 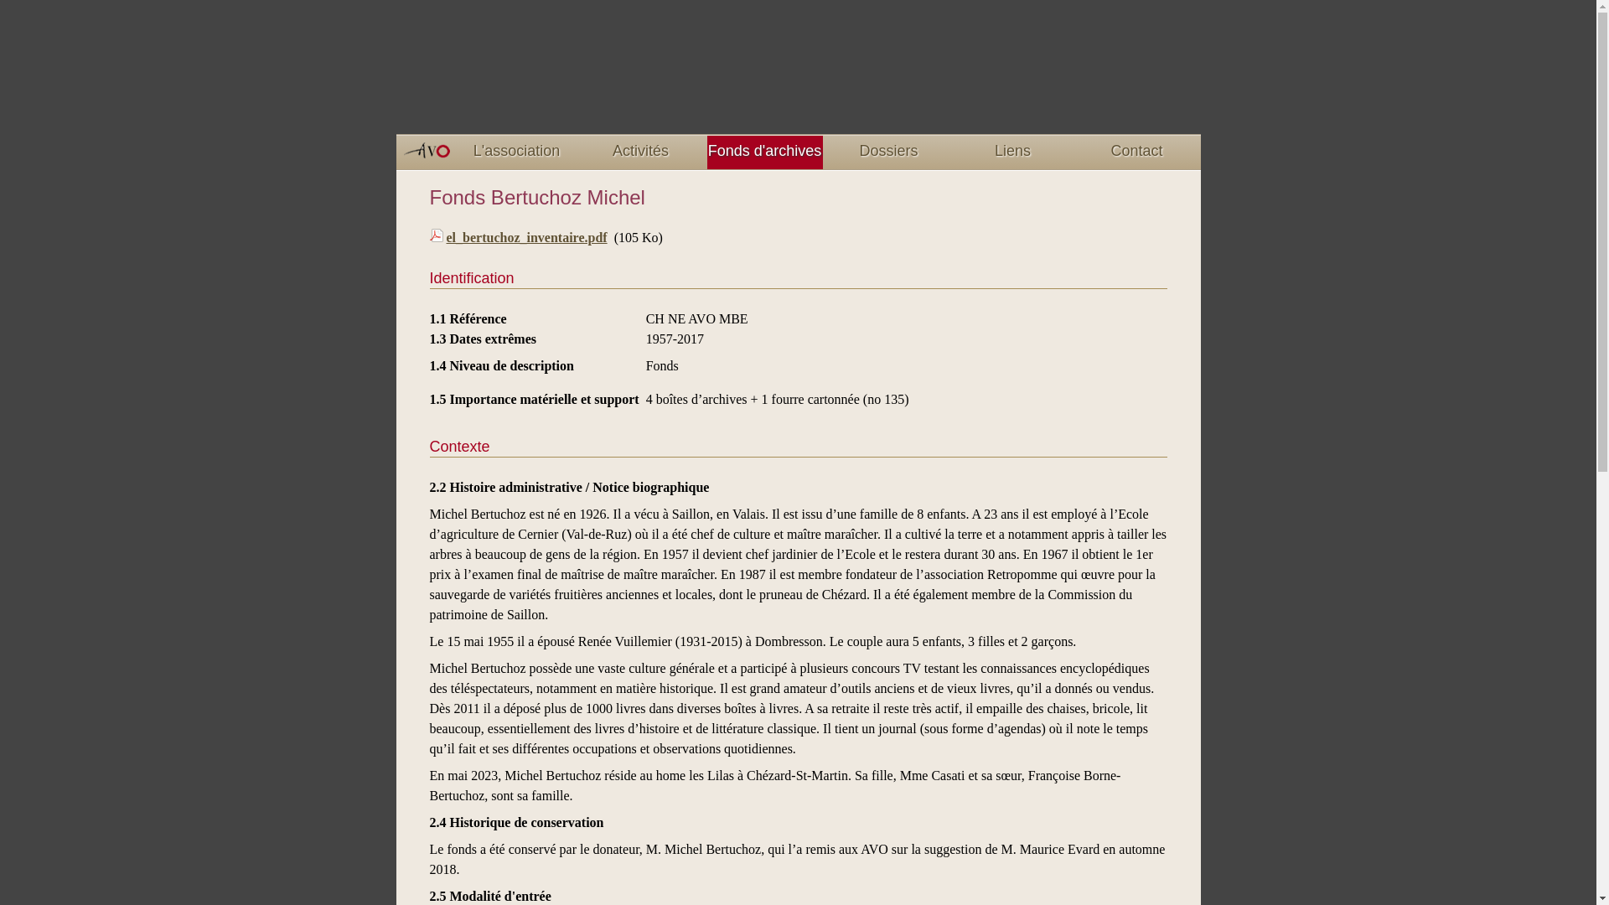 What do you see at coordinates (1013, 153) in the screenshot?
I see `Liens` at bounding box center [1013, 153].